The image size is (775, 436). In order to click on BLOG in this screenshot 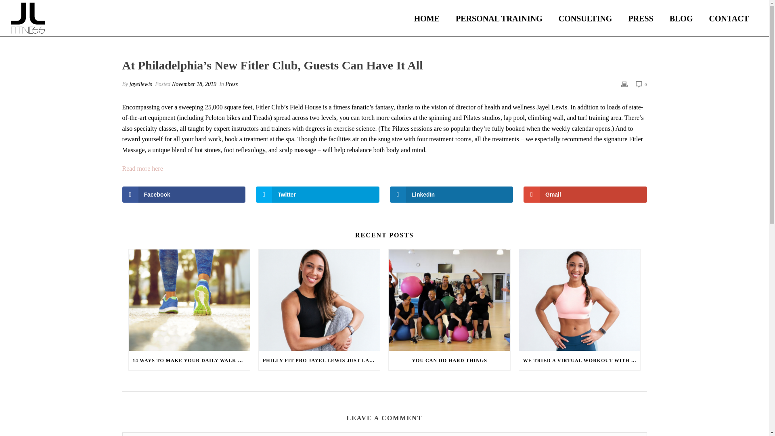, I will do `click(681, 19)`.